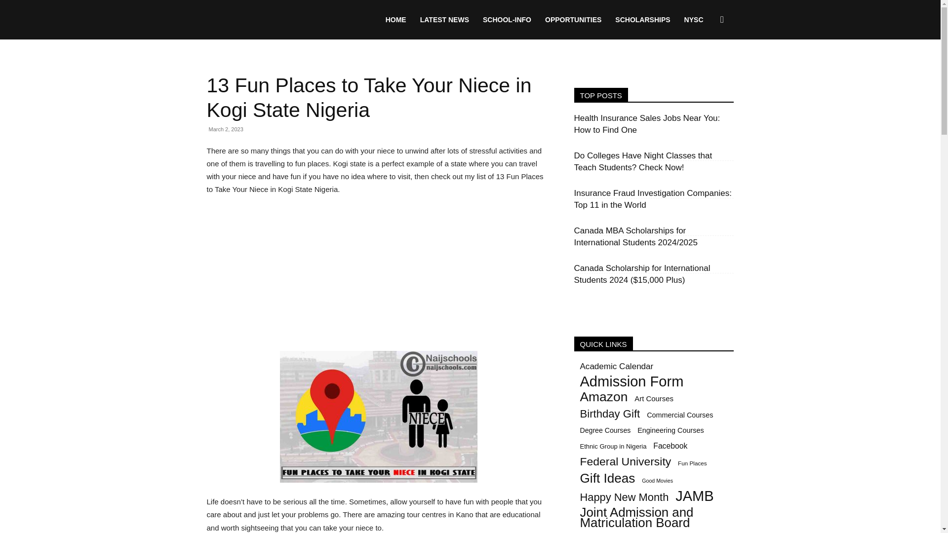 The image size is (948, 533). I want to click on Search, so click(706, 67).